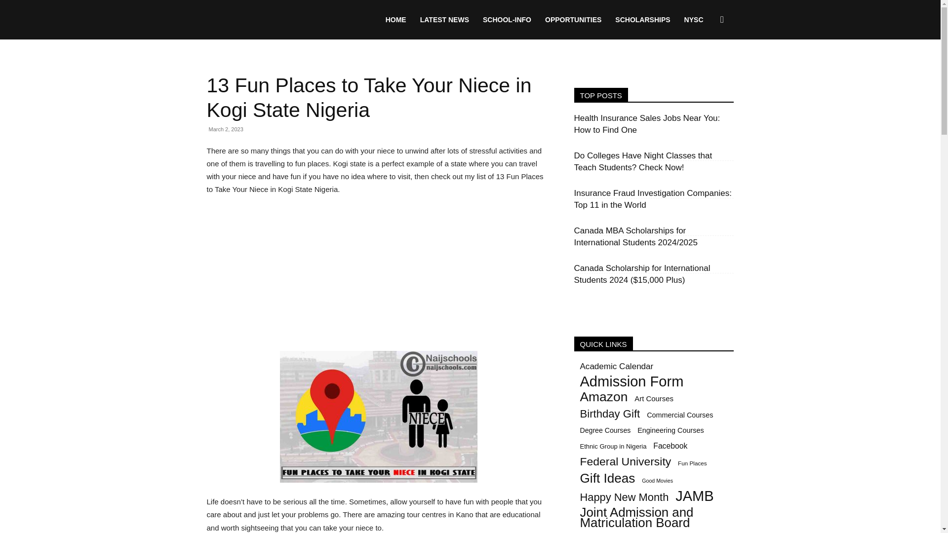 The image size is (948, 533). I want to click on Search, so click(706, 67).